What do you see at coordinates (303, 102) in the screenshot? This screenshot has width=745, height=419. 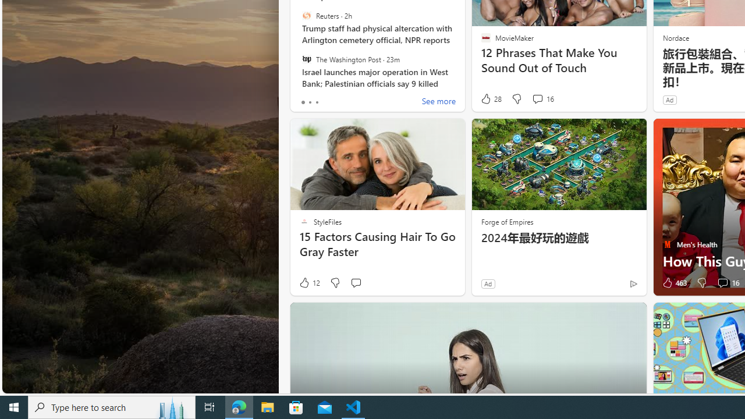 I see `tab-0` at bounding box center [303, 102].